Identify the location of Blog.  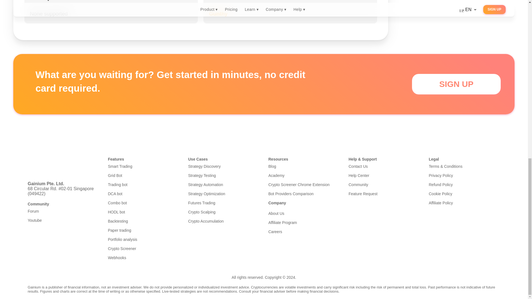
(304, 166).